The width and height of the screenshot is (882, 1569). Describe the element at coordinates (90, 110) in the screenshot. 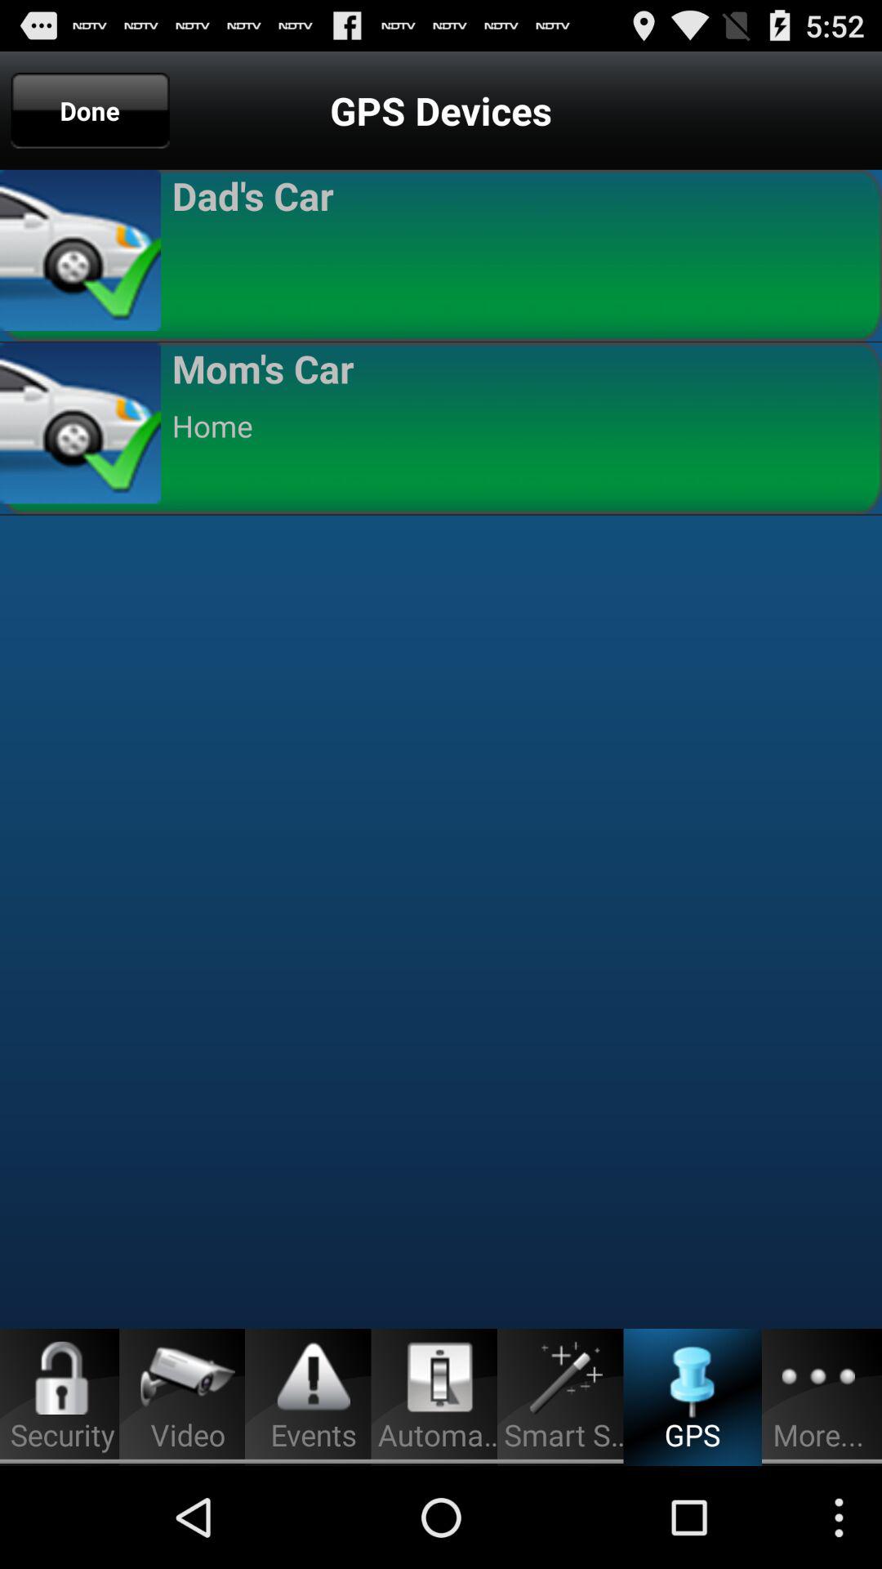

I see `launch app next to gps devices item` at that location.